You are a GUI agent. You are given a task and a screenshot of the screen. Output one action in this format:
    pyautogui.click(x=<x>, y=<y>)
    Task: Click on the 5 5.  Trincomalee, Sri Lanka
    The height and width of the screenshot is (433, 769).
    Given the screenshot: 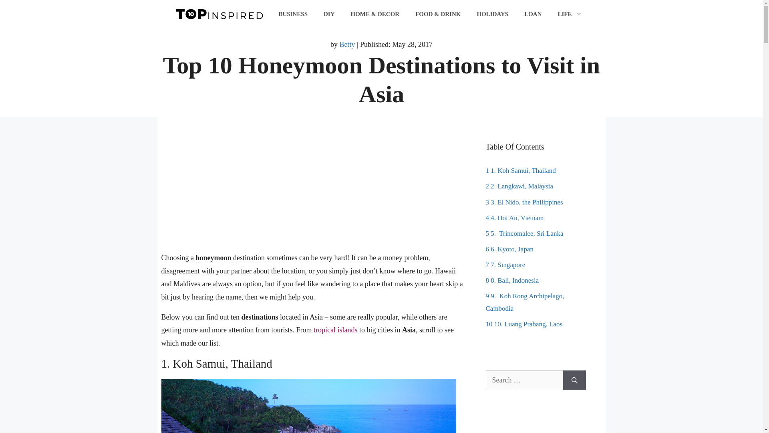 What is the action you would take?
    pyautogui.click(x=524, y=233)
    